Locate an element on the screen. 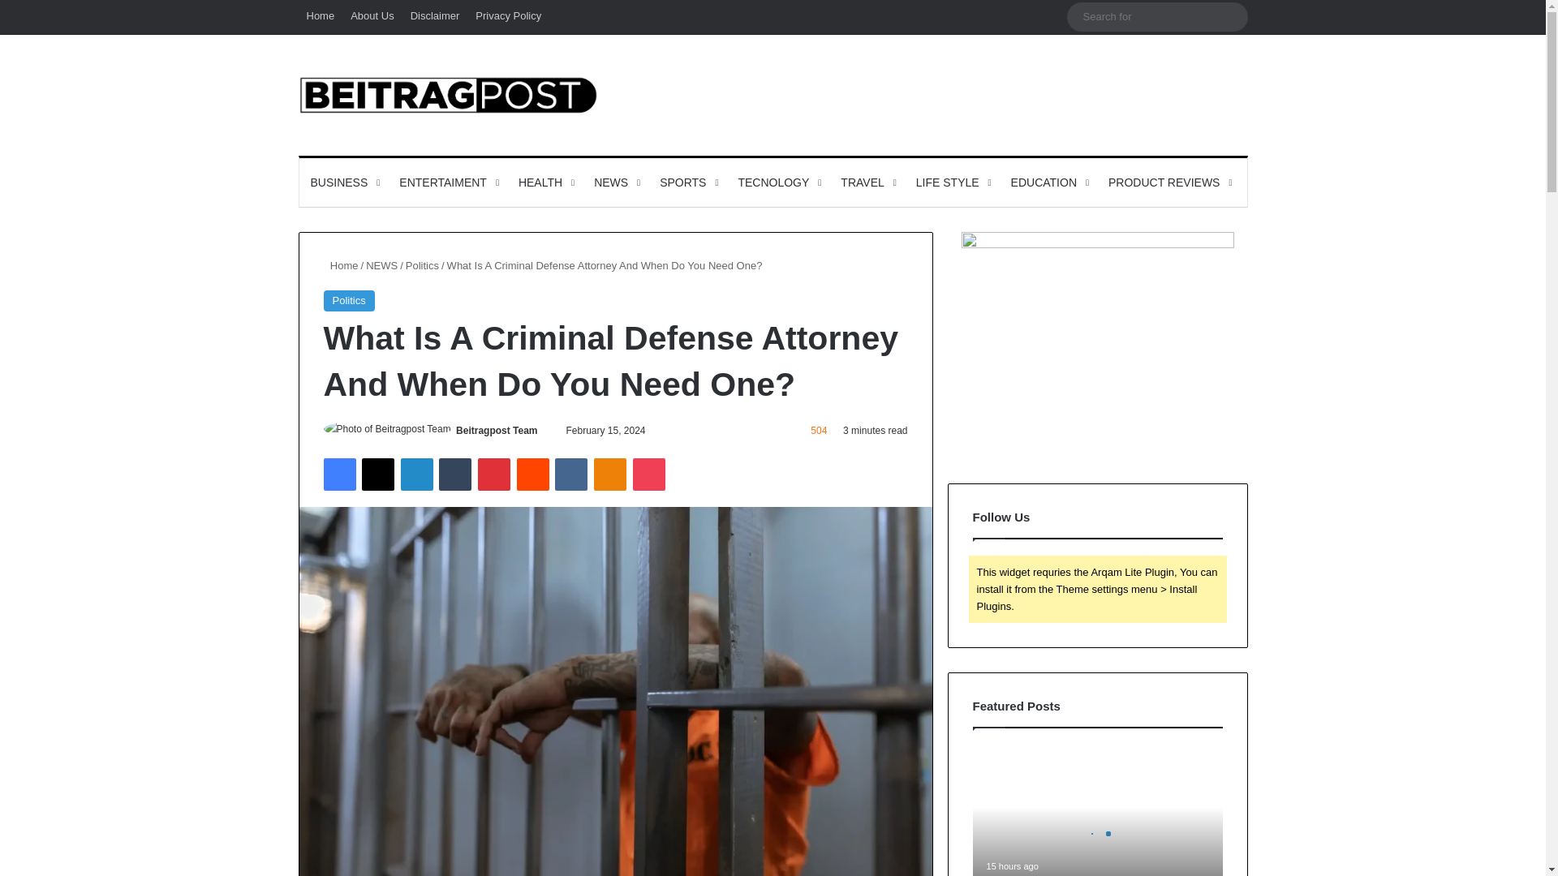 This screenshot has width=1558, height=876. Odnoklassniki is located at coordinates (609, 474).